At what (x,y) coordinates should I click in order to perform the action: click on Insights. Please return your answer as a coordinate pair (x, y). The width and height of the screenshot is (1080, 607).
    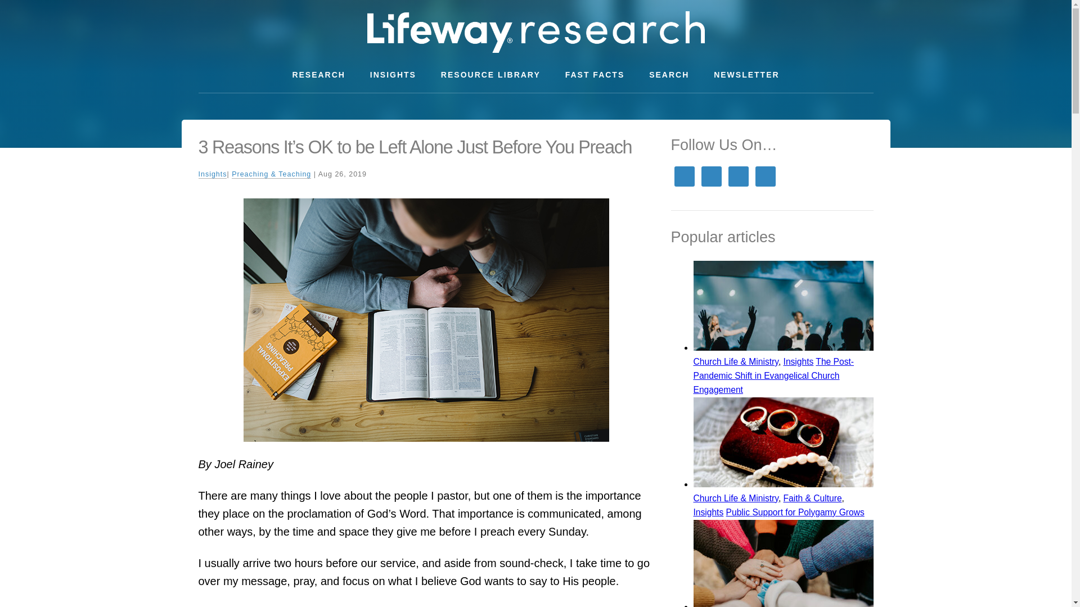
    Looking at the image, I should click on (212, 174).